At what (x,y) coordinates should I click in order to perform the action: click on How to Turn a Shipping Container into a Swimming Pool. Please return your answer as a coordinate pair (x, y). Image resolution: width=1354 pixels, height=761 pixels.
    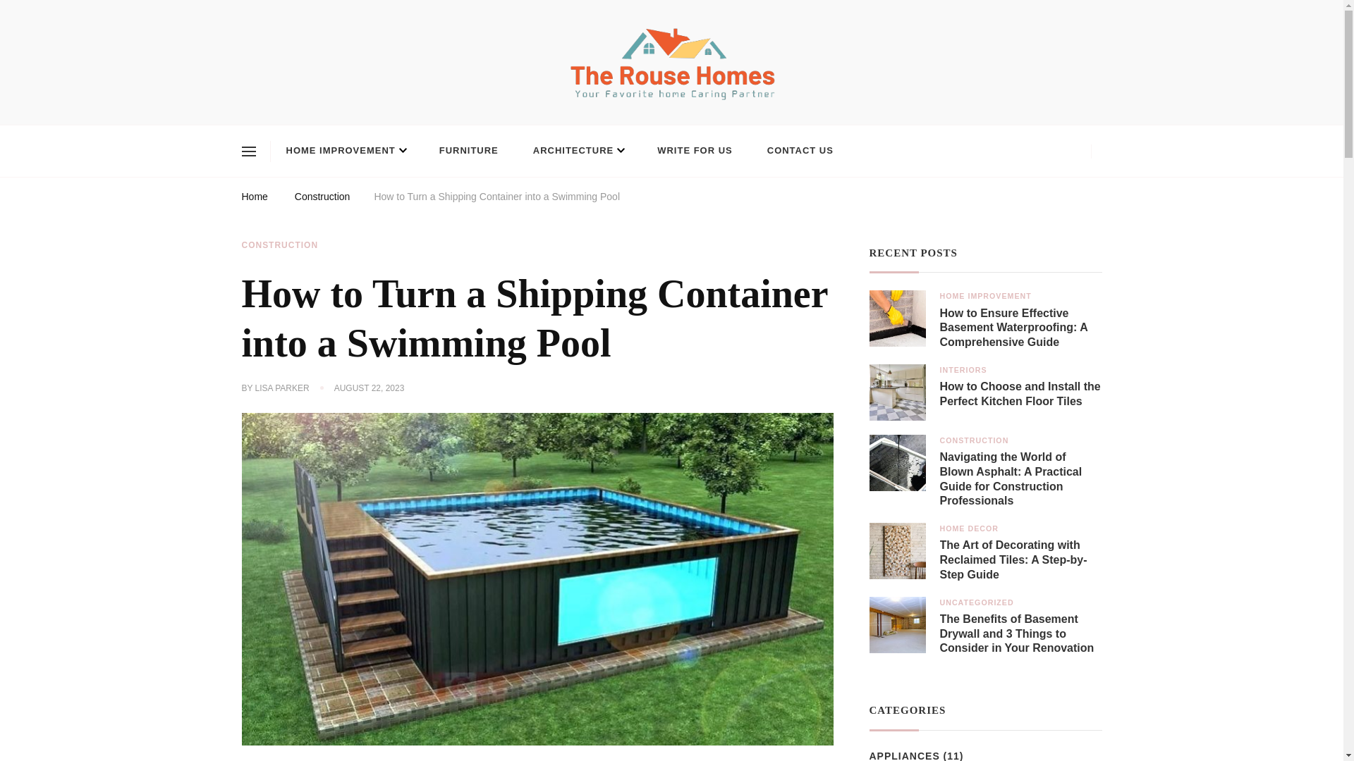
    Looking at the image, I should click on (496, 199).